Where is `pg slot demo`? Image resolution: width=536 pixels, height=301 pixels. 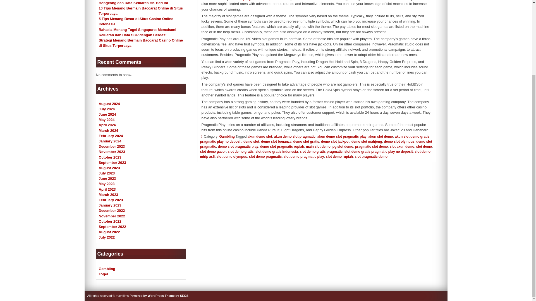 pg slot demo is located at coordinates (343, 147).